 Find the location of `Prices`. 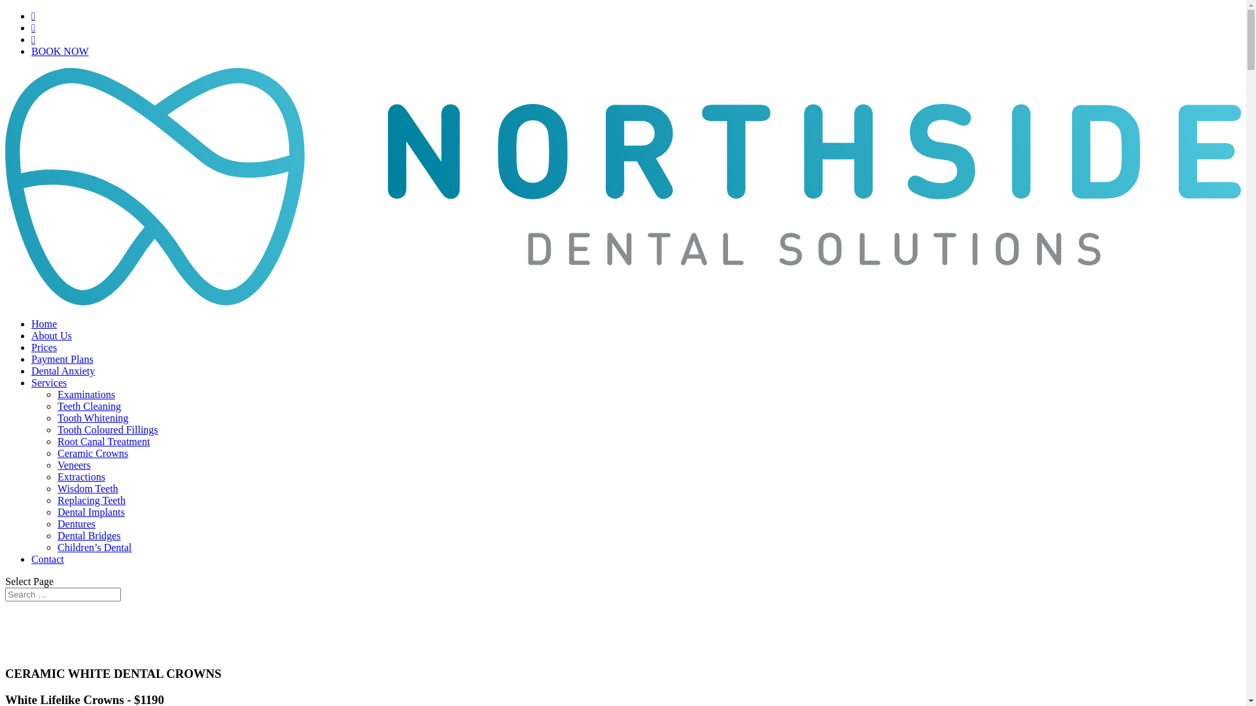

Prices is located at coordinates (44, 348).